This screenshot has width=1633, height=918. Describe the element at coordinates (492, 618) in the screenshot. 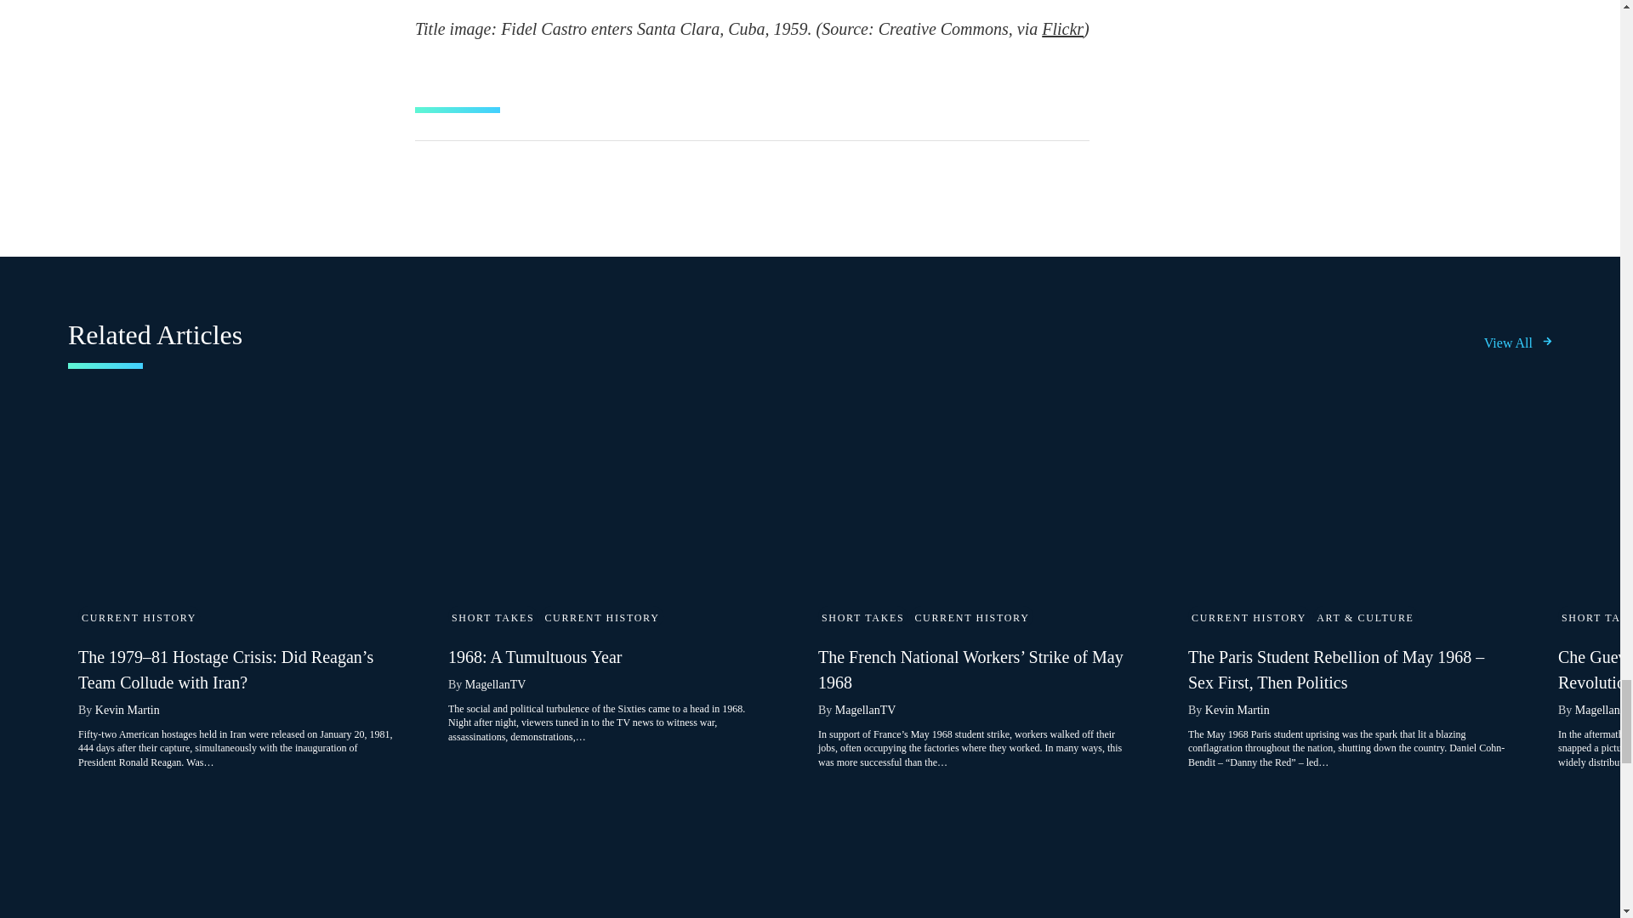

I see `SHORT TAKES` at that location.